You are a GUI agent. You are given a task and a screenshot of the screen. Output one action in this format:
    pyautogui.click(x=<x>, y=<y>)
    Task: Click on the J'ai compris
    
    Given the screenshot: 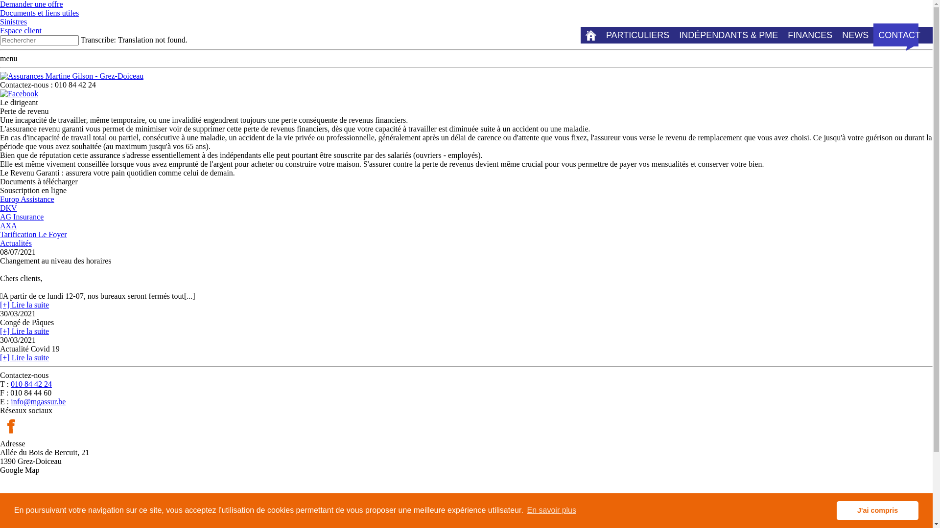 What is the action you would take?
    pyautogui.click(x=877, y=510)
    